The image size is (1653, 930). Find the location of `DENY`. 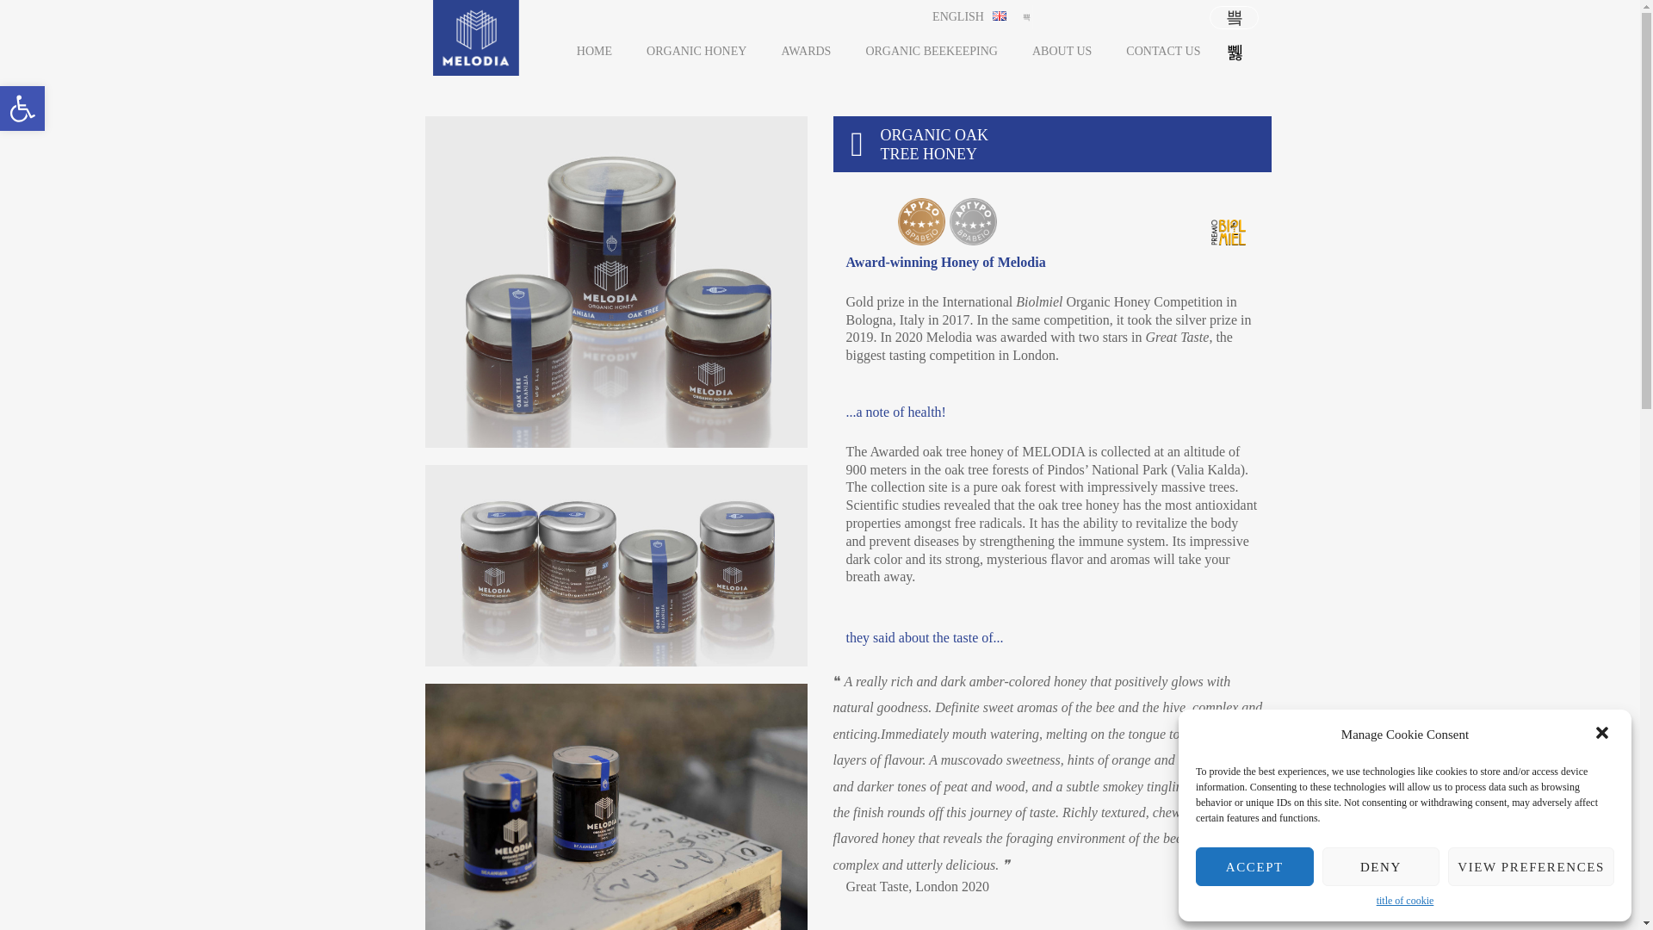

DENY is located at coordinates (1381, 866).